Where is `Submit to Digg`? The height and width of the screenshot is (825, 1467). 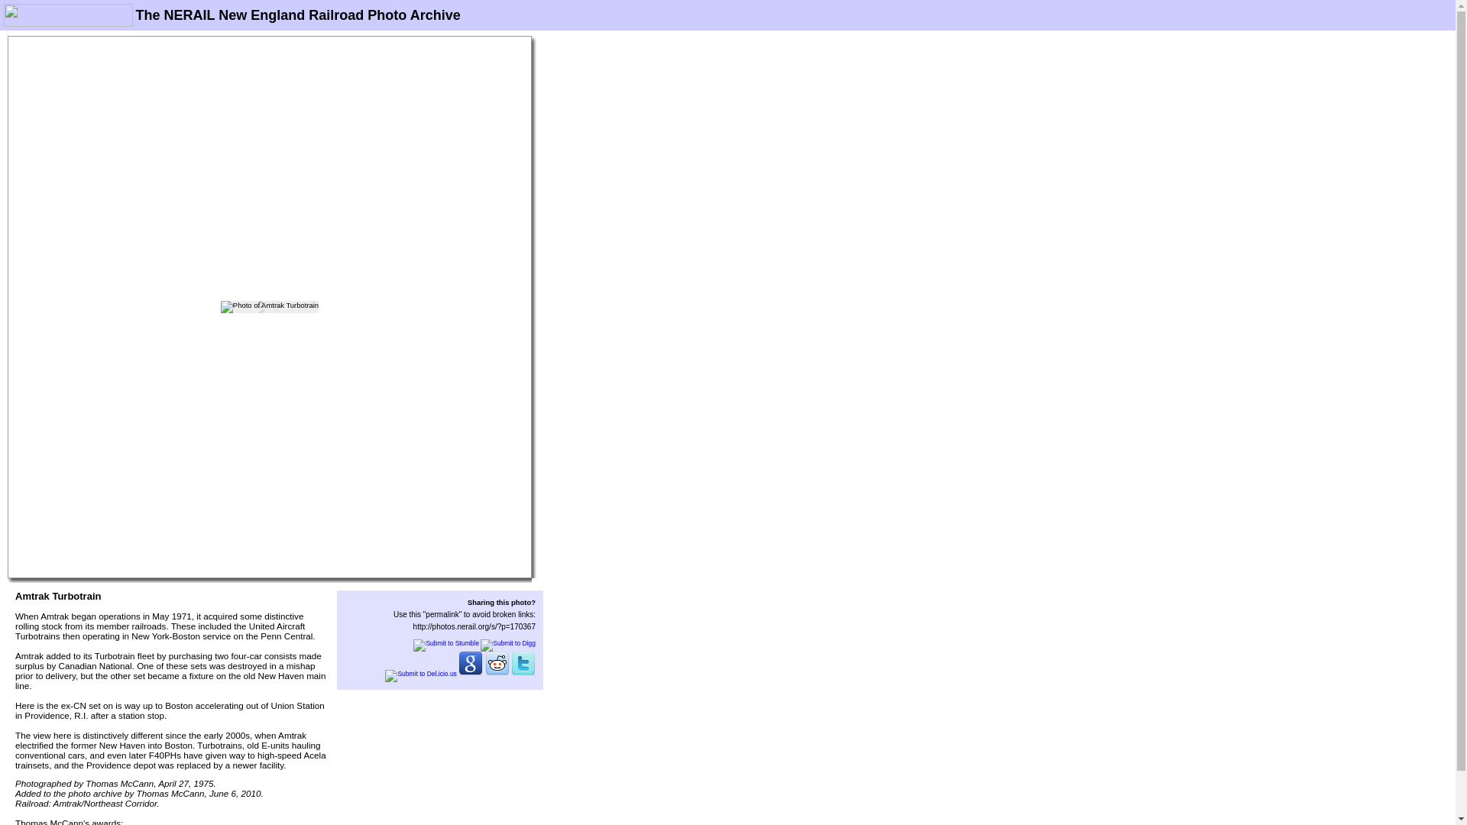 Submit to Digg is located at coordinates (507, 643).